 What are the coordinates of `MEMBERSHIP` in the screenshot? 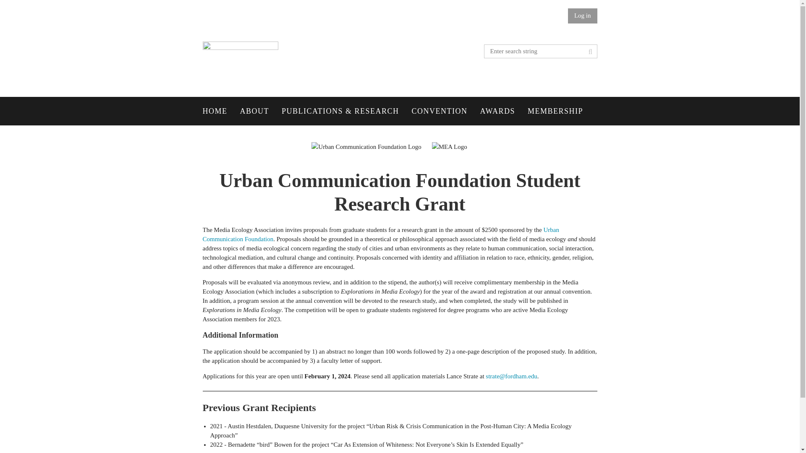 It's located at (562, 111).